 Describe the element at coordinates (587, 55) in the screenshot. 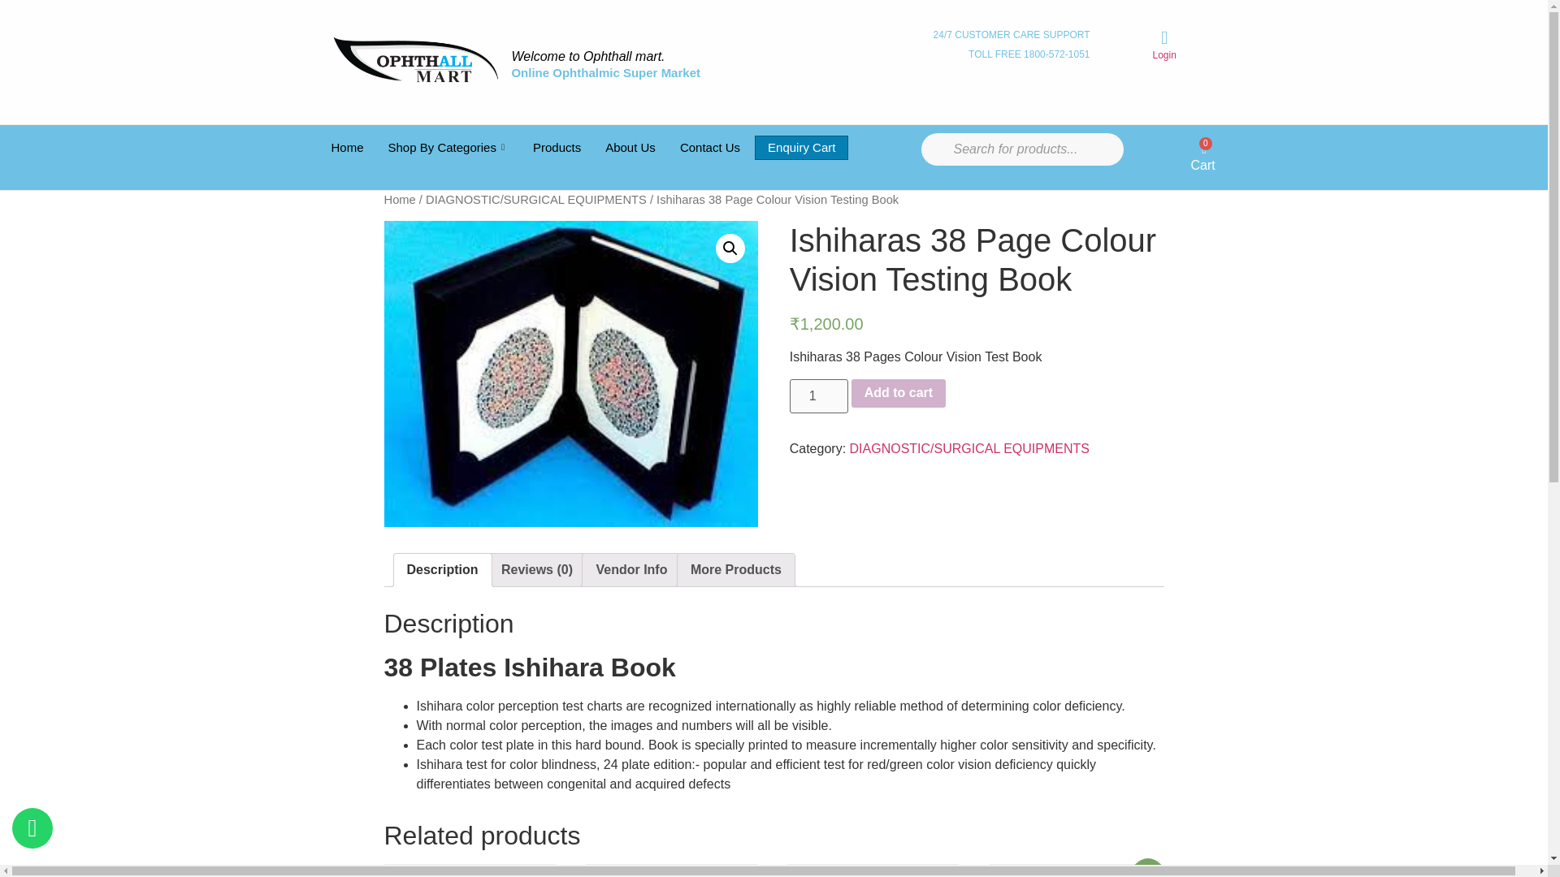

I see `Welcome to Ophthall mart.` at that location.